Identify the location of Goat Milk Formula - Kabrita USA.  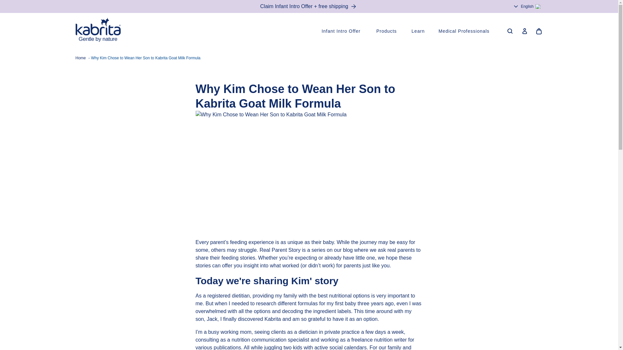
(98, 31).